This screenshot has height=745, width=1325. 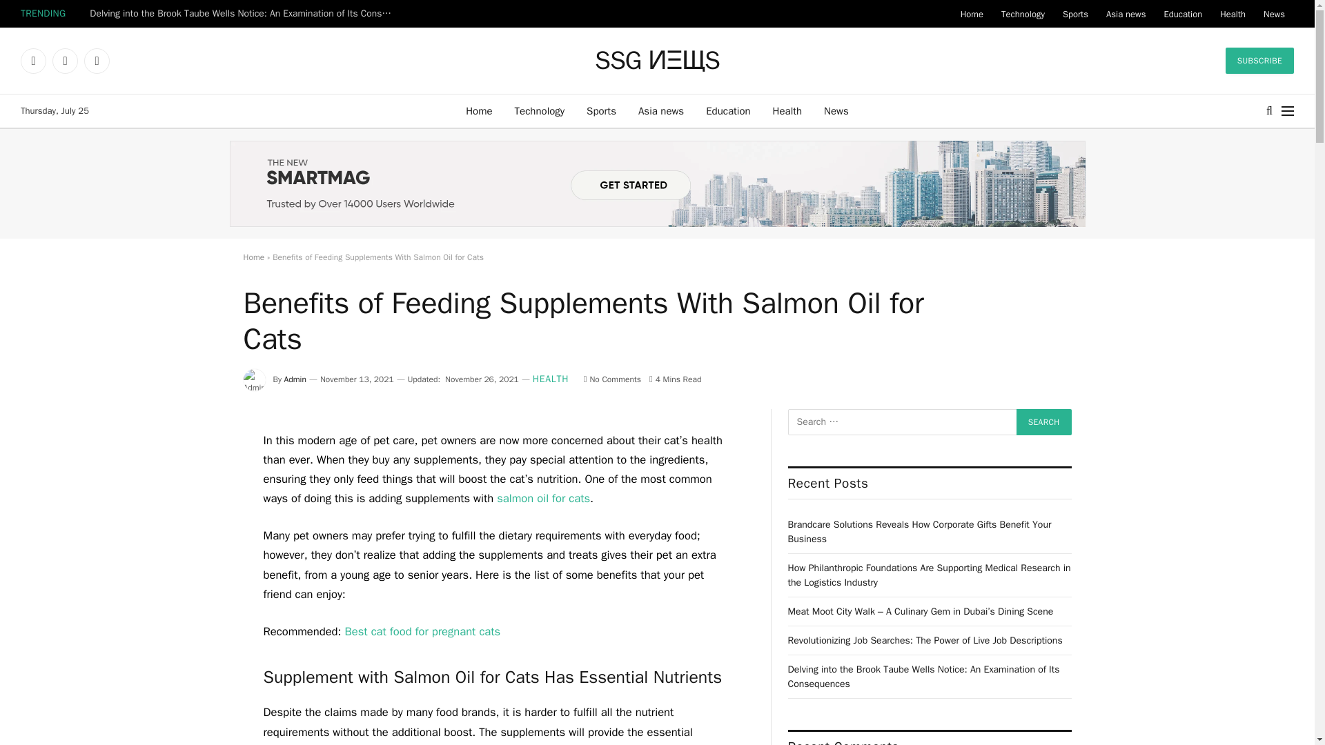 What do you see at coordinates (972, 14) in the screenshot?
I see `Home` at bounding box center [972, 14].